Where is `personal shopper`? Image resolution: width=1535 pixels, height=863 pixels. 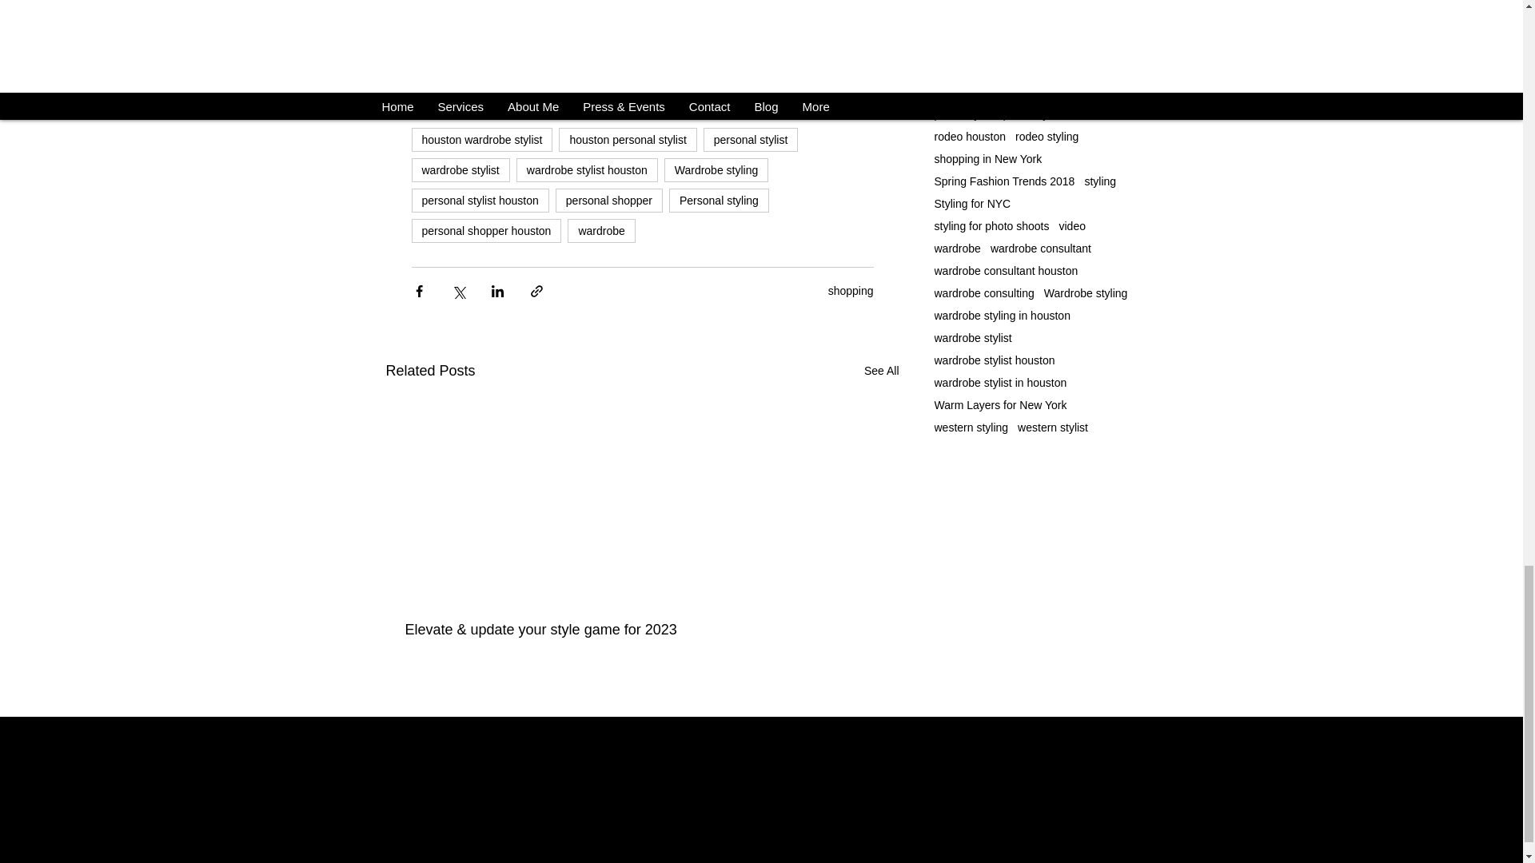
personal shopper is located at coordinates (609, 200).